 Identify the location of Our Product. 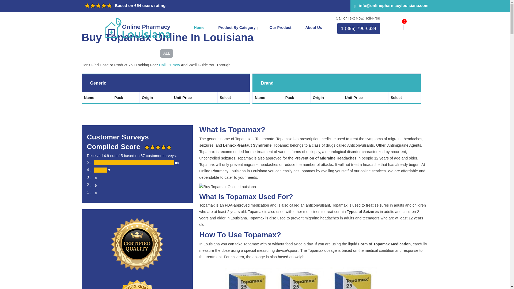
(281, 28).